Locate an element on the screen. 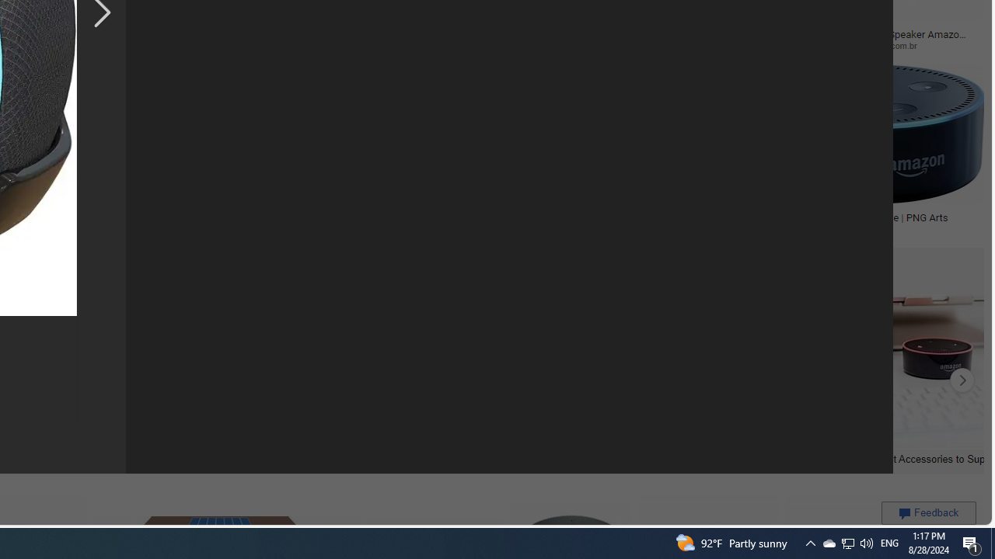  Amazon Echo - Always ready, connected and fast. Just ask. is located at coordinates (469, 222).